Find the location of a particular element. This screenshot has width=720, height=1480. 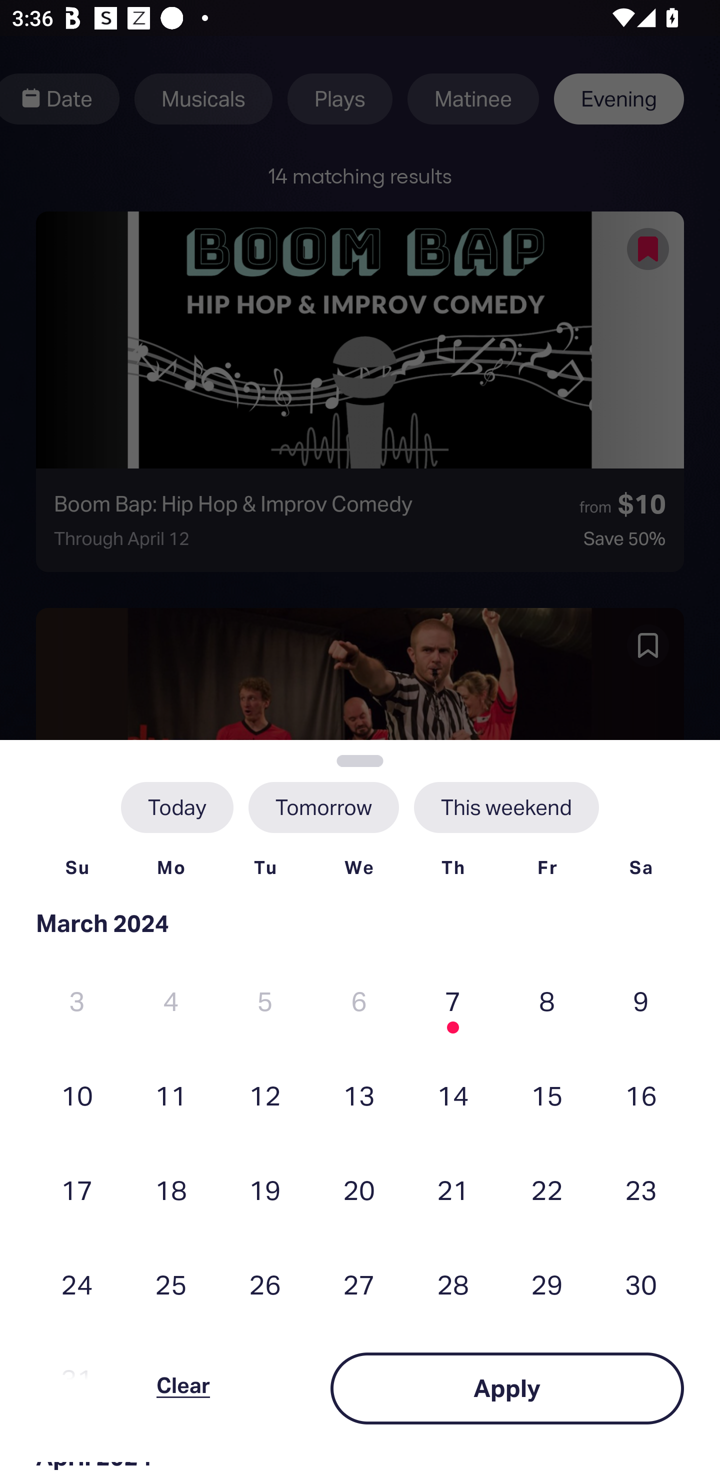

3 is located at coordinates (77, 1001).